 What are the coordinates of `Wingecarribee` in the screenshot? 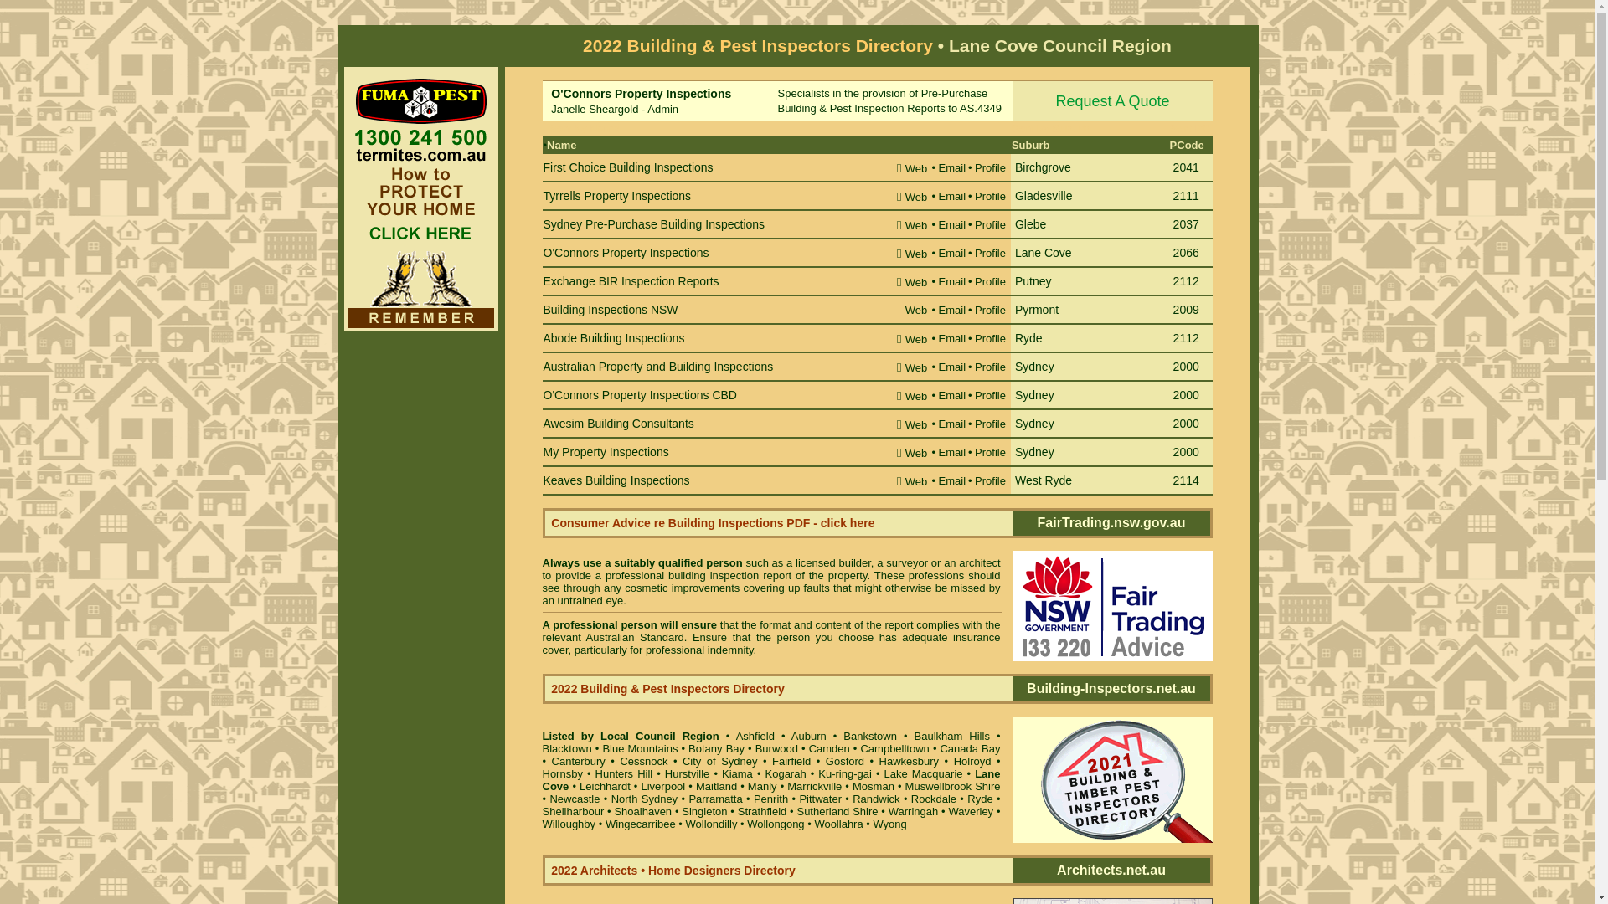 It's located at (641, 824).